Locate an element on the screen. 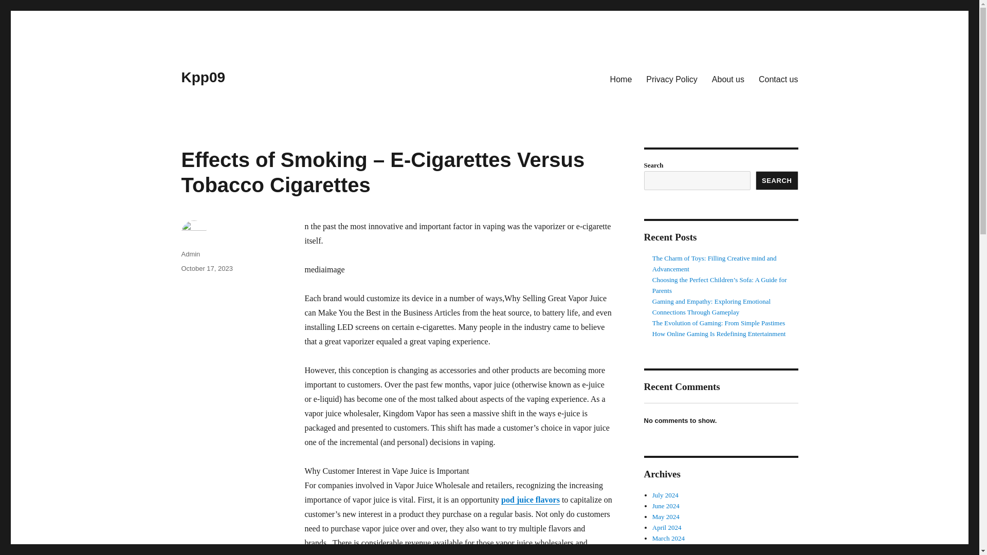 The height and width of the screenshot is (555, 987). June 2024 is located at coordinates (666, 506).